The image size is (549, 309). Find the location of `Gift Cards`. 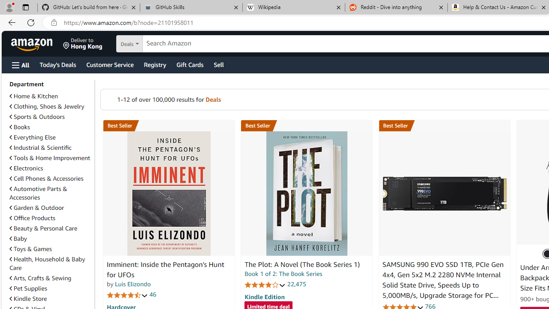

Gift Cards is located at coordinates (190, 64).